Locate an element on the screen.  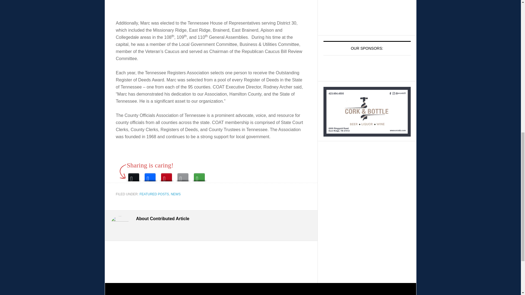
Advertisement is located at coordinates (211, 6).